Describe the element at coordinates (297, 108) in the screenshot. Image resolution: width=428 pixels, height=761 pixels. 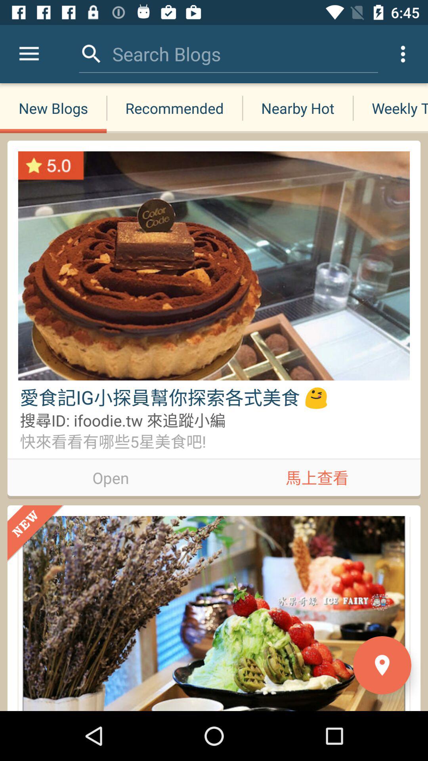
I see `turn off icon next to weekly tops icon` at that location.